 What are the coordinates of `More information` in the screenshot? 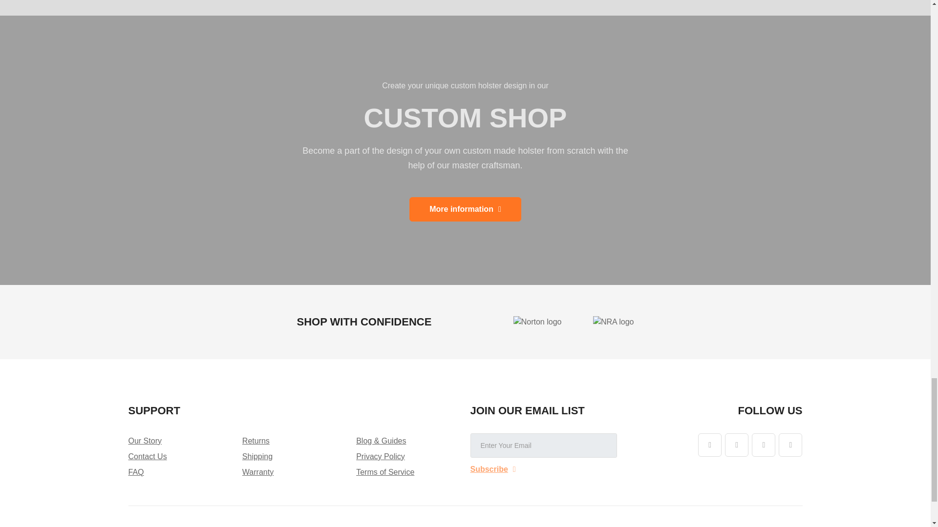 It's located at (465, 209).